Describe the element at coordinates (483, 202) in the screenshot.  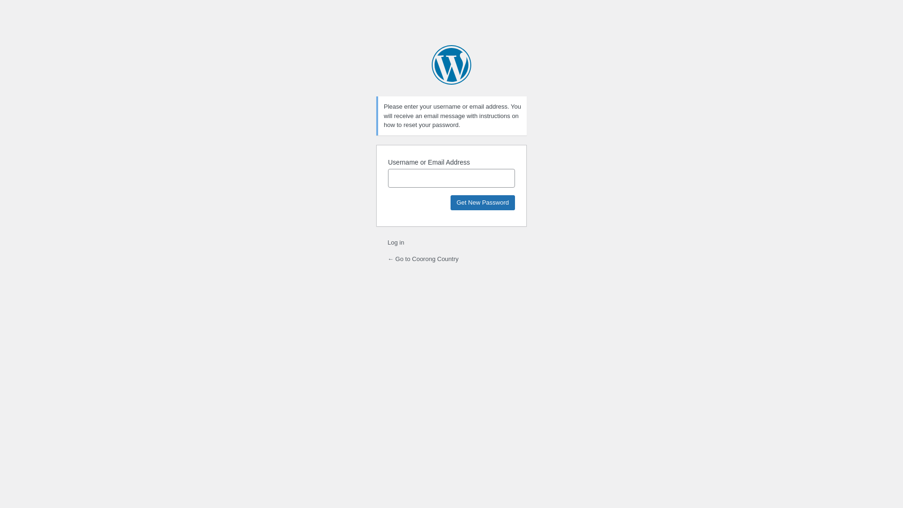
I see `Get New Password` at that location.